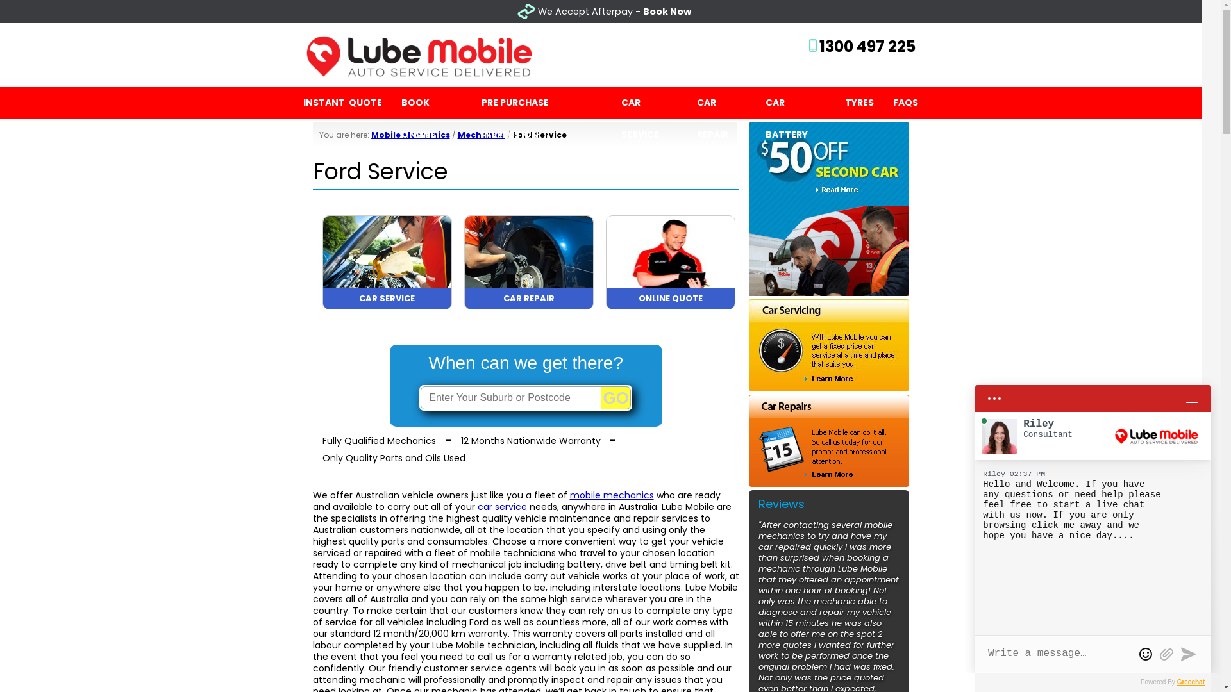 The width and height of the screenshot is (1231, 692). What do you see at coordinates (482, 135) in the screenshot?
I see `Mechanics` at bounding box center [482, 135].